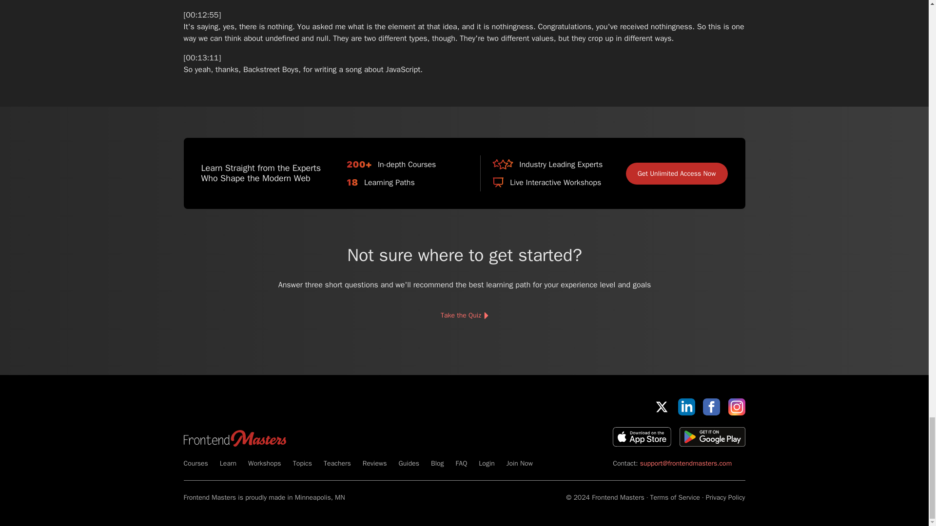  I want to click on Join Now, so click(519, 463).